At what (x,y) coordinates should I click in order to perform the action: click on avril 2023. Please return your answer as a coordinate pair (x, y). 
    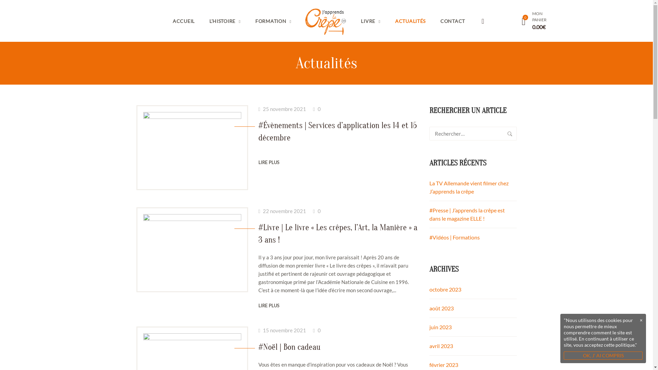
    Looking at the image, I should click on (441, 346).